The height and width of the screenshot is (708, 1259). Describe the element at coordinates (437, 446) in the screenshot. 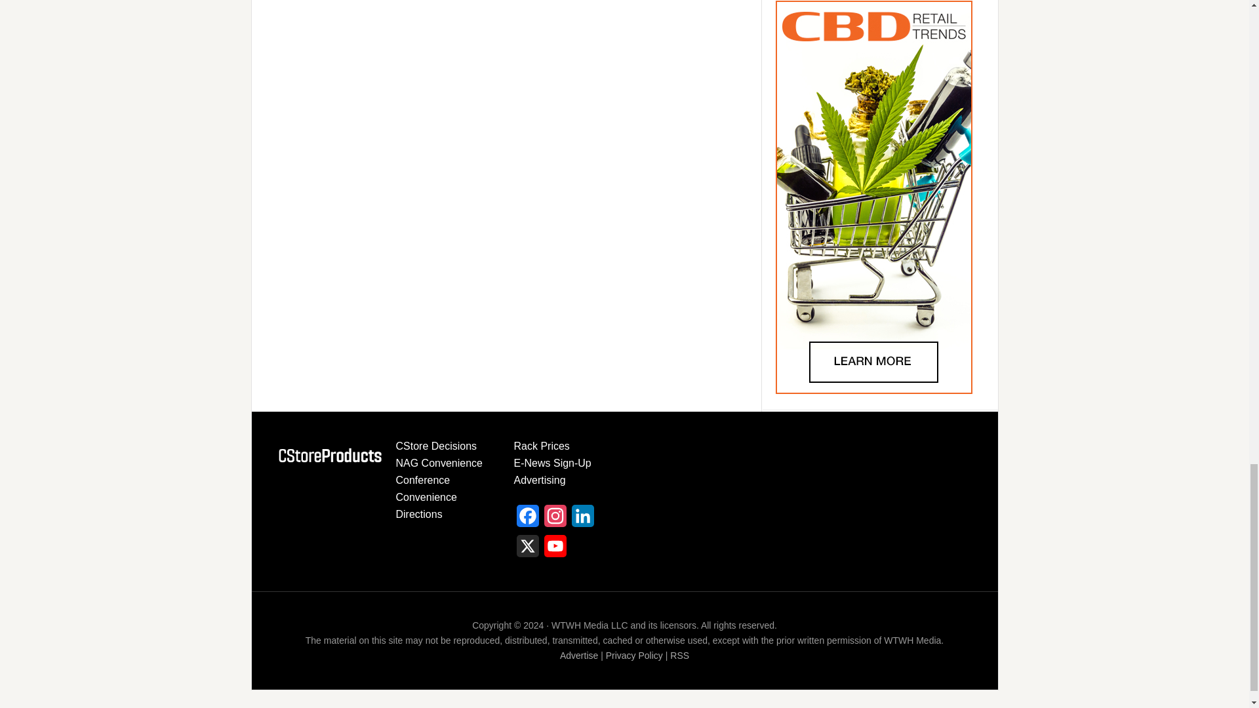

I see `CStore Decisions` at that location.